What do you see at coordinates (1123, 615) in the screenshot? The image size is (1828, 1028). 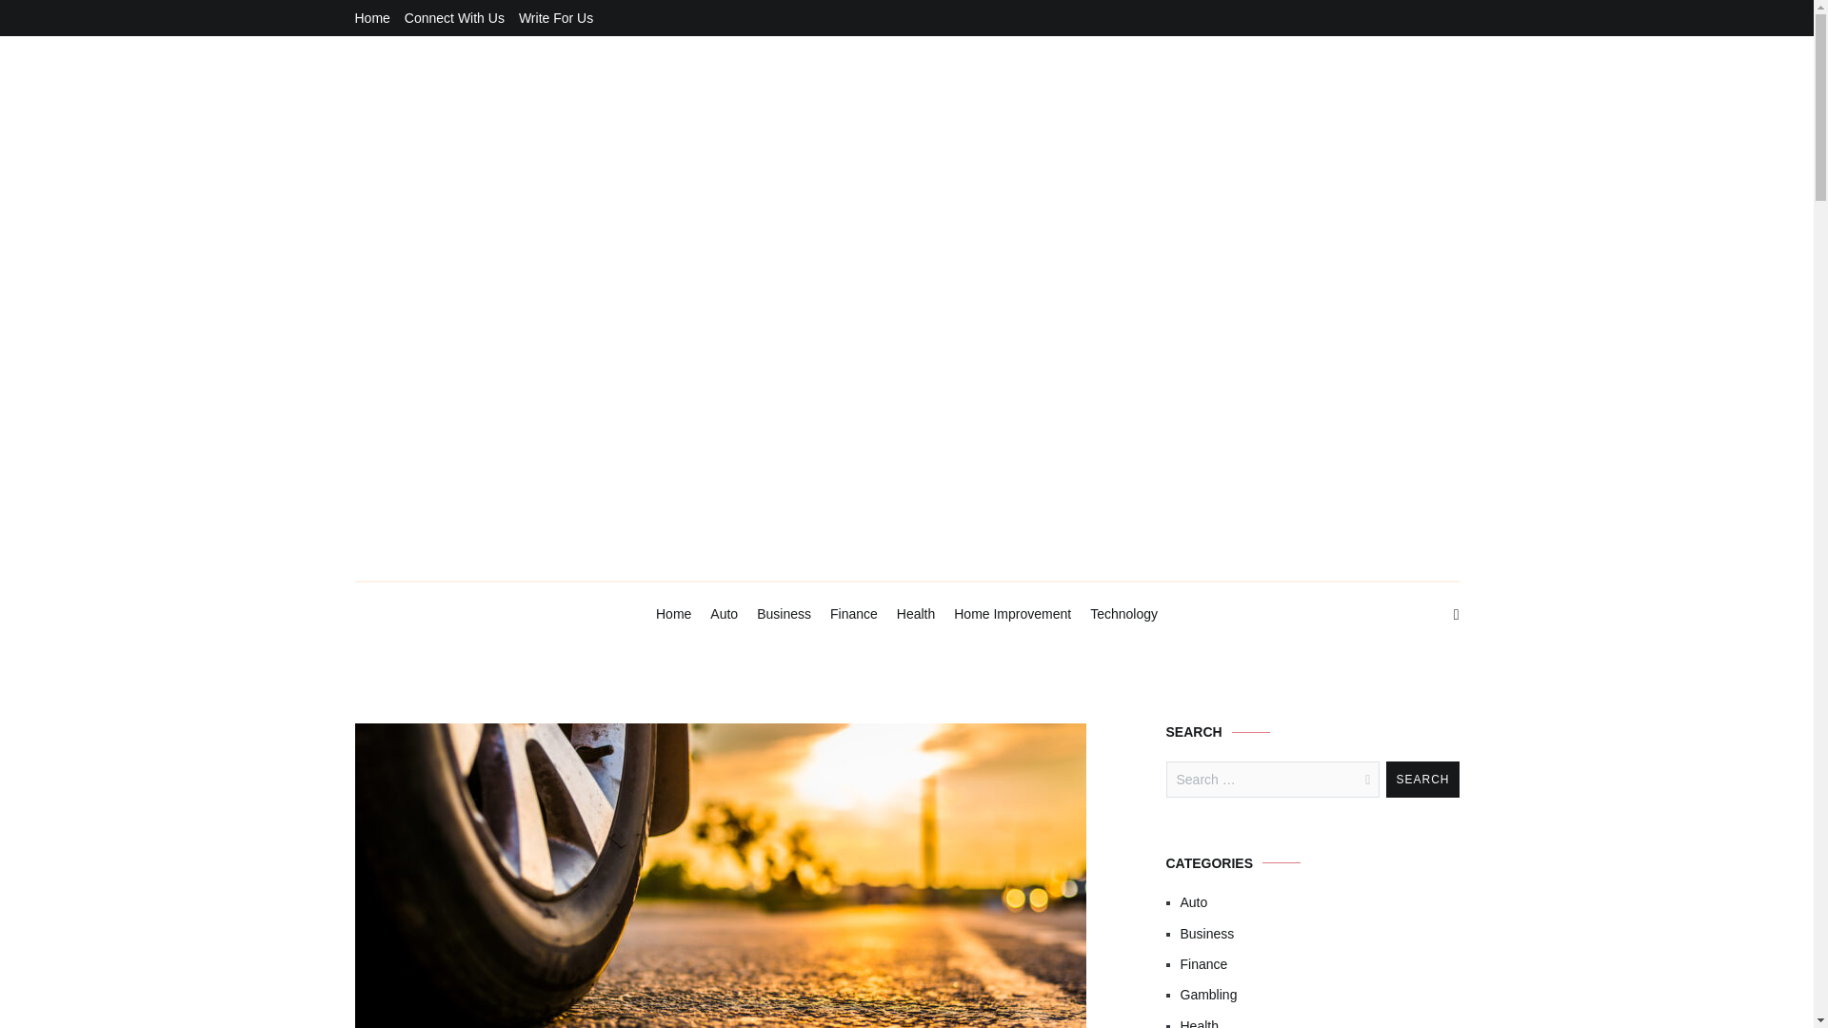 I see `Technology` at bounding box center [1123, 615].